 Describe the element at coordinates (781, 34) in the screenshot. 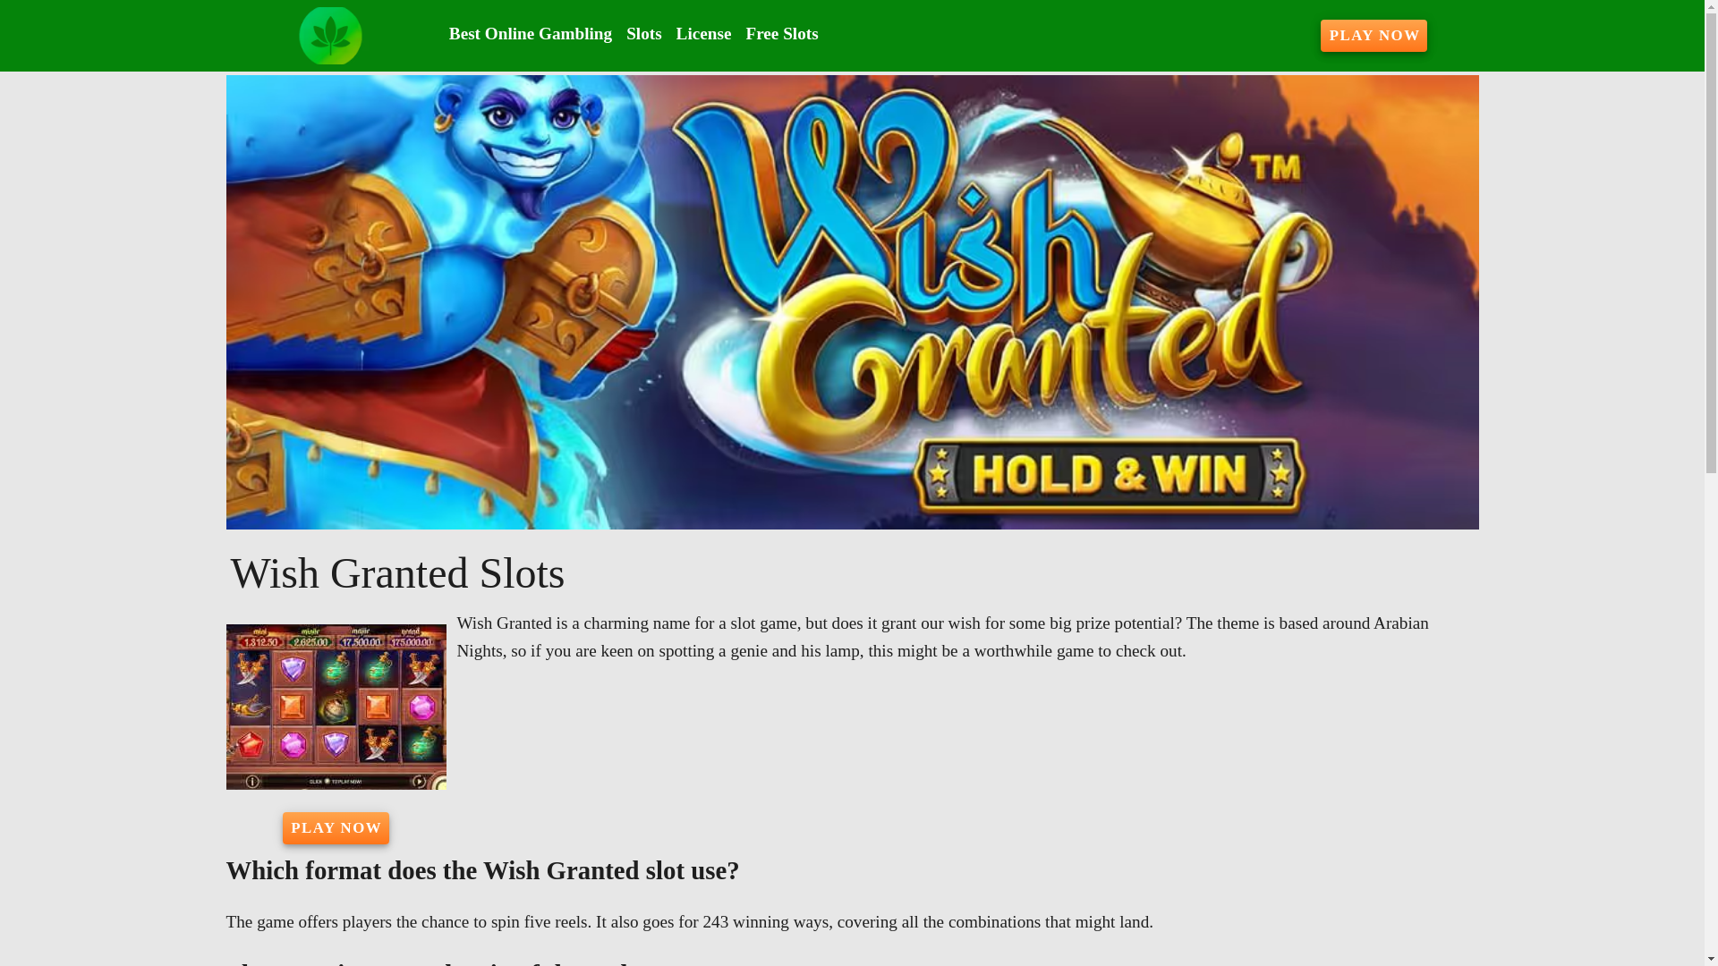

I see `Free Slots` at that location.